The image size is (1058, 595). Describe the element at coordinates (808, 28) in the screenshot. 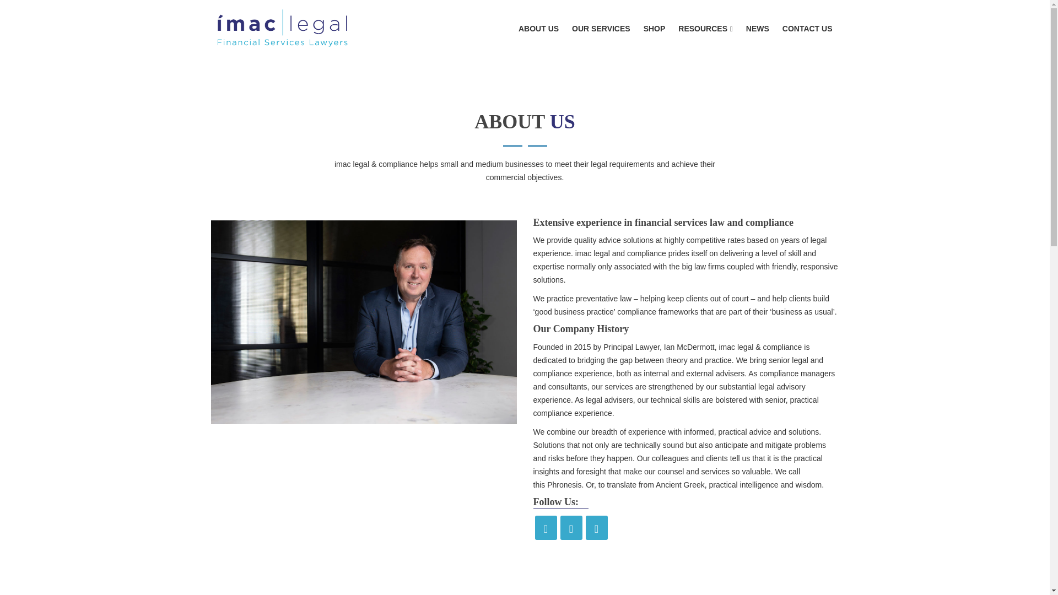

I see `CONTACT US` at that location.